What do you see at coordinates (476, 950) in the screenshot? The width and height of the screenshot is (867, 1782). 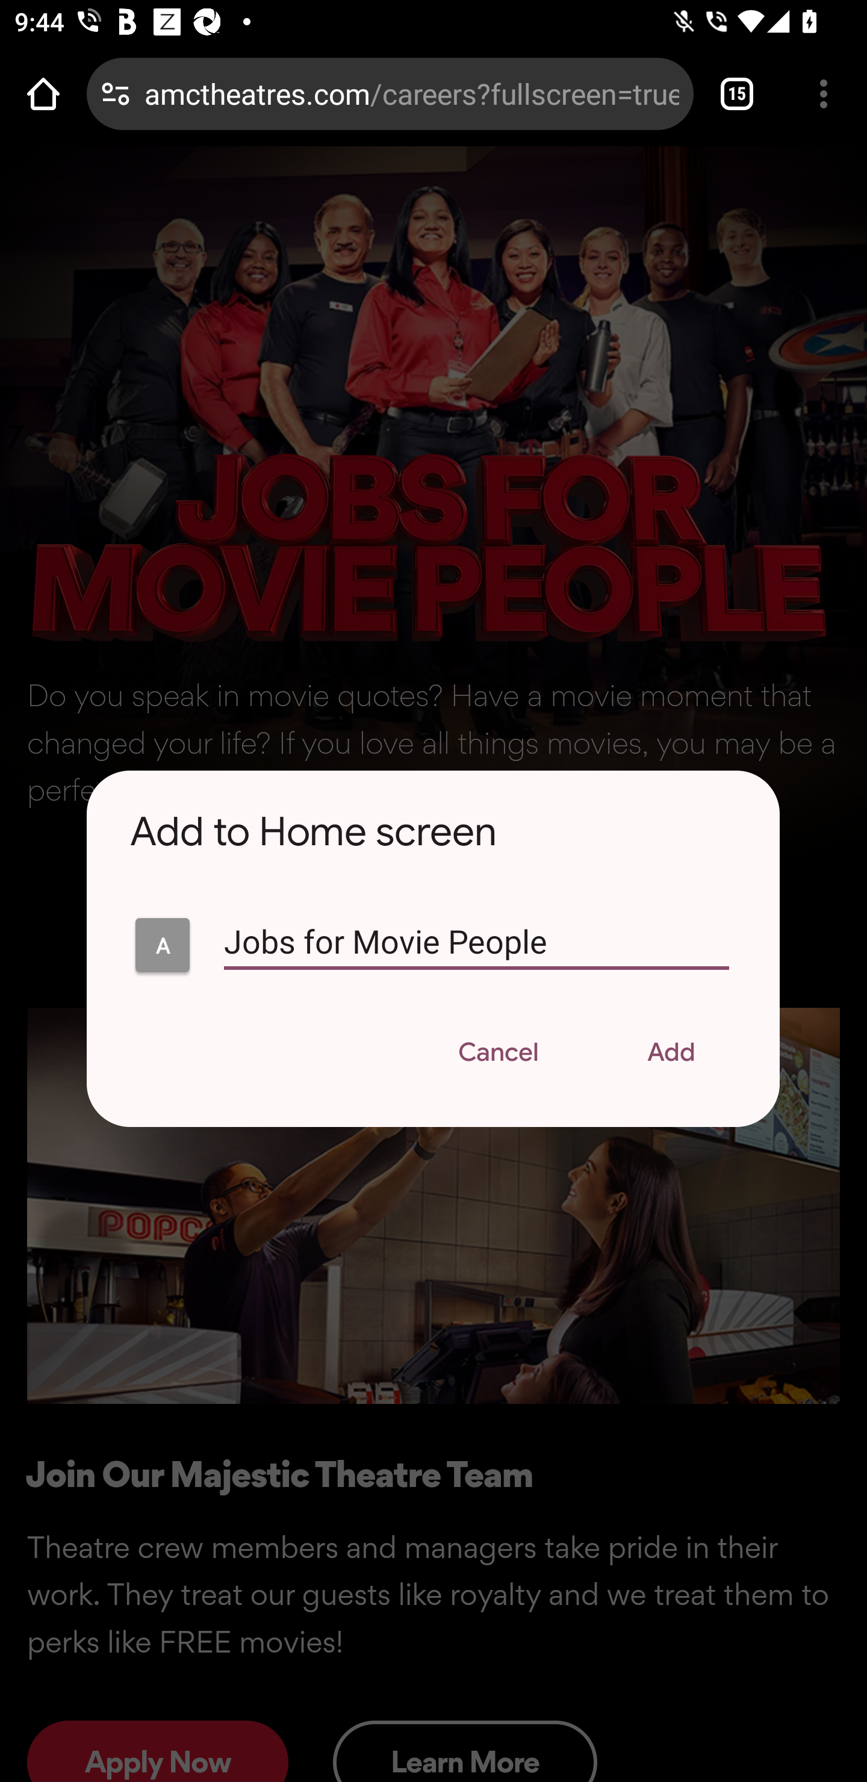 I see `Jobs for Movie People` at bounding box center [476, 950].